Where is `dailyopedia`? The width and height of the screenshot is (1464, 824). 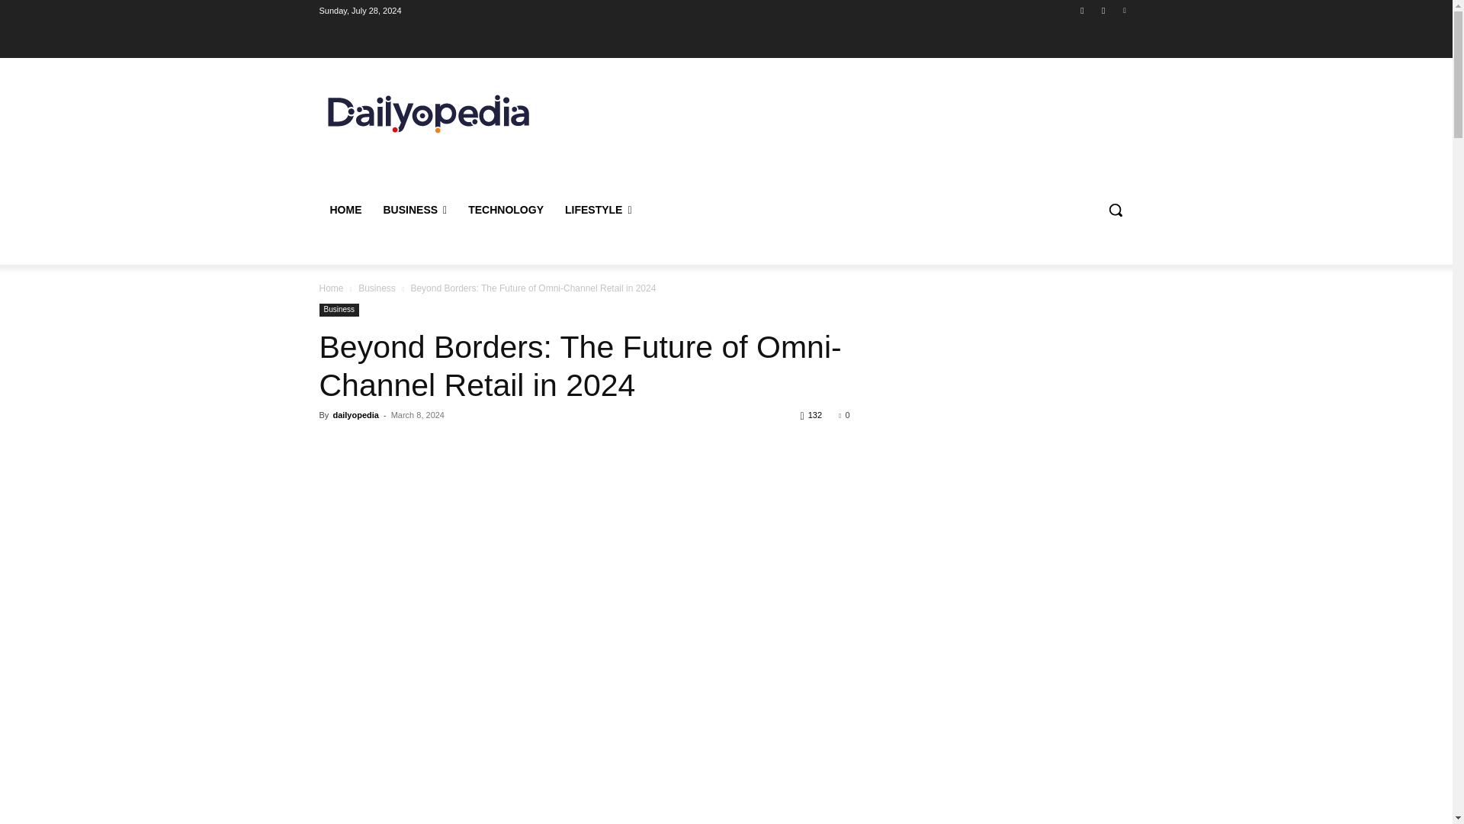 dailyopedia is located at coordinates (355, 414).